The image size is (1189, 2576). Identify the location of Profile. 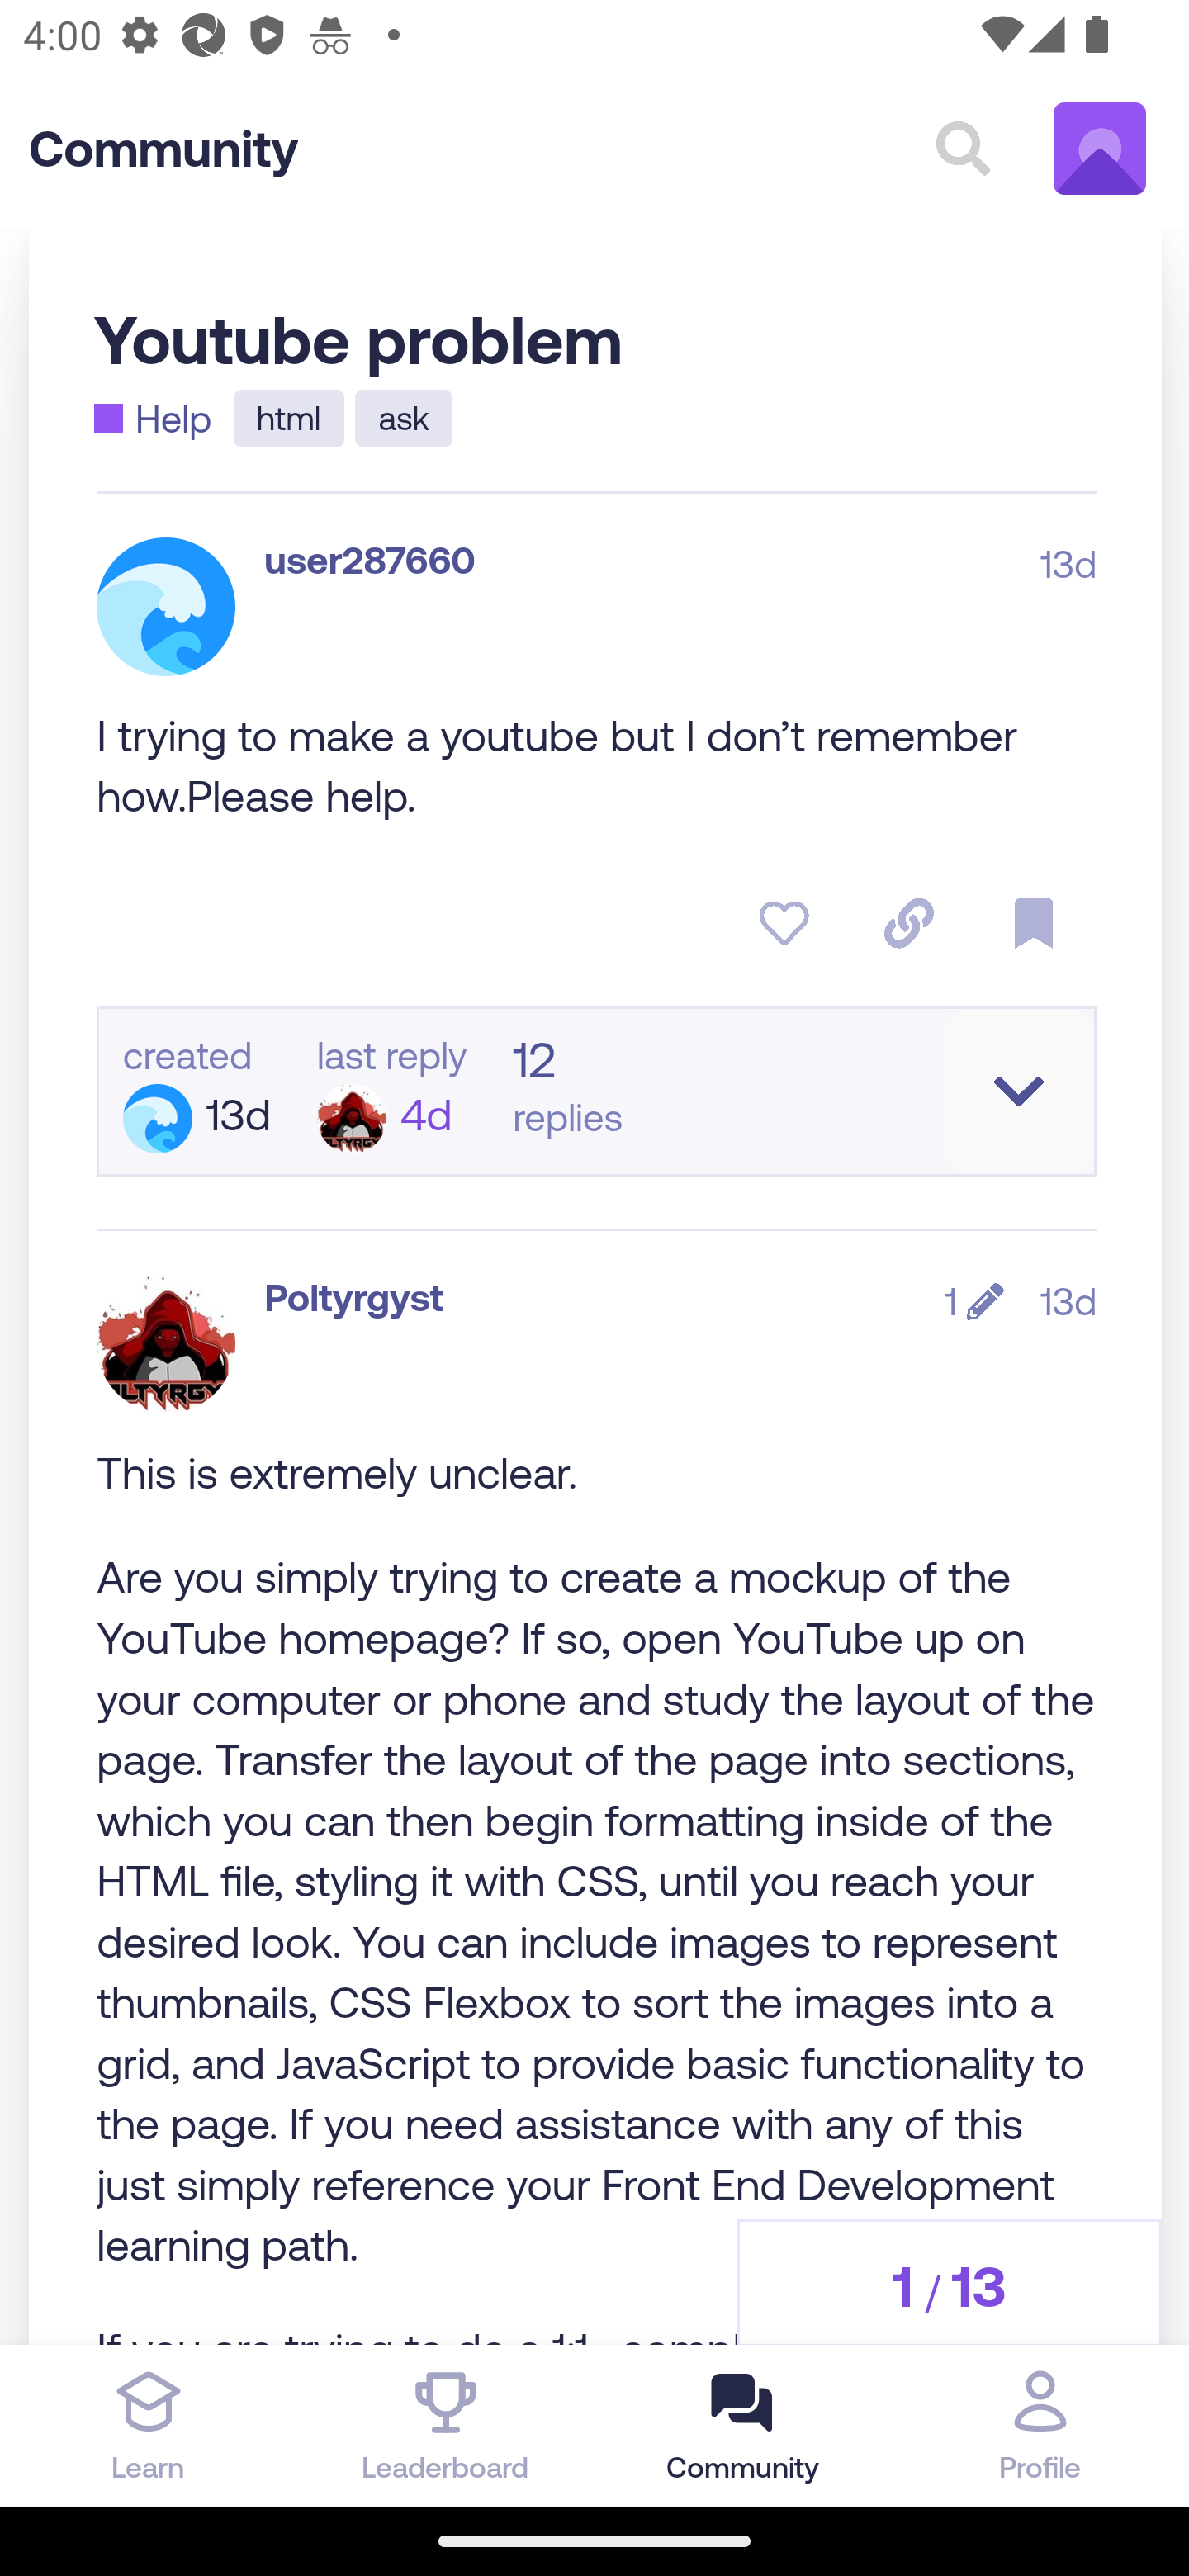
(1040, 2425).